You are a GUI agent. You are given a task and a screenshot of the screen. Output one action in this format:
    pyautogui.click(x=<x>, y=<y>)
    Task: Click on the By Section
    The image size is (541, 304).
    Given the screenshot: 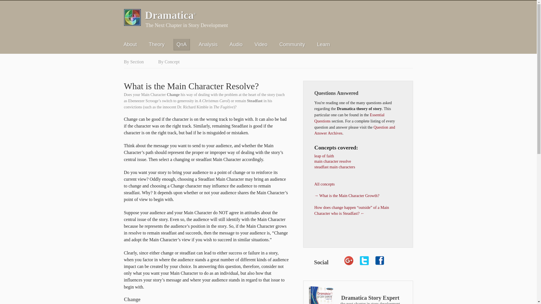 What is the action you would take?
    pyautogui.click(x=134, y=61)
    